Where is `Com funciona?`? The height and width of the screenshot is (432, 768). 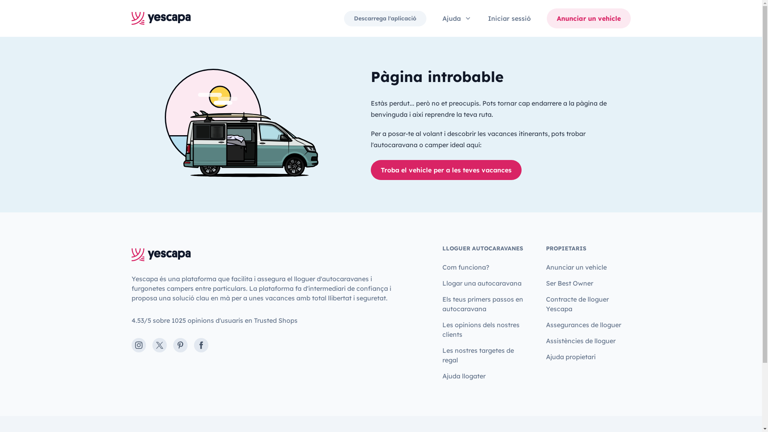
Com funciona? is located at coordinates (466, 267).